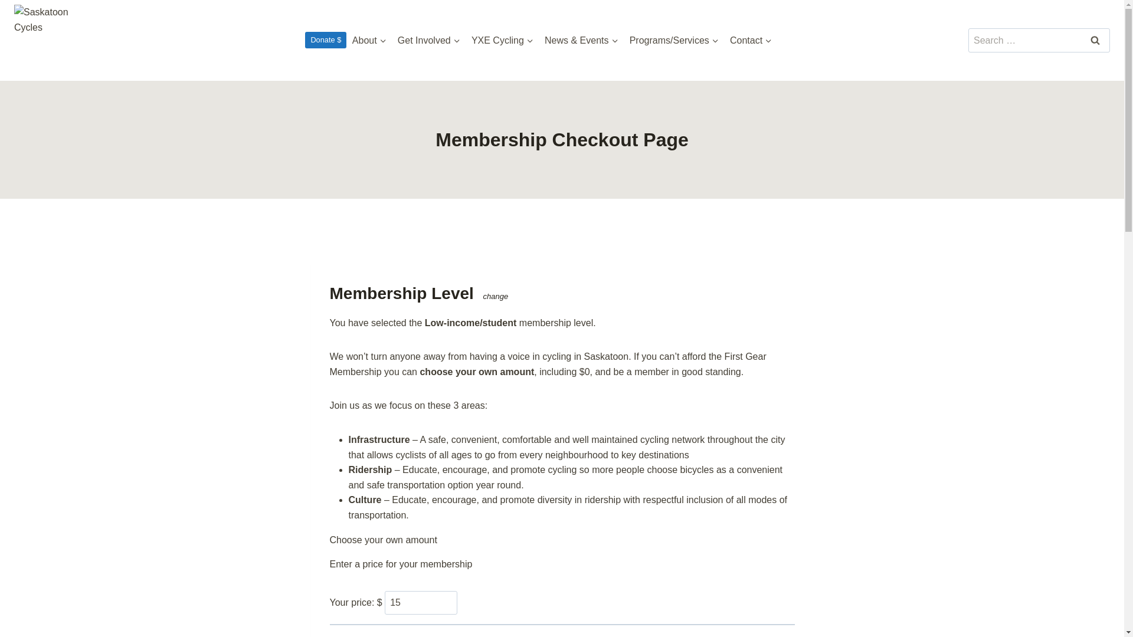 The height and width of the screenshot is (637, 1133). I want to click on YXE Cycling, so click(502, 40).